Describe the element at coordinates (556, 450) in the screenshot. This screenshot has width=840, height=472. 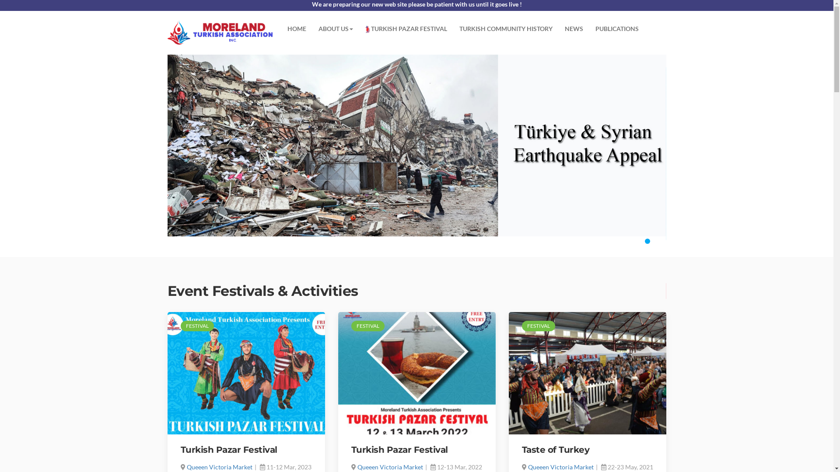
I see `Taste of Turkey` at that location.